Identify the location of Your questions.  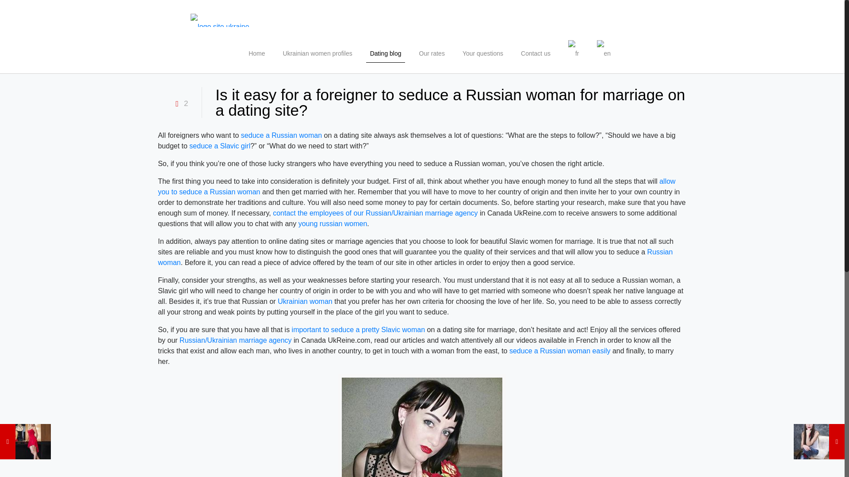
(482, 53).